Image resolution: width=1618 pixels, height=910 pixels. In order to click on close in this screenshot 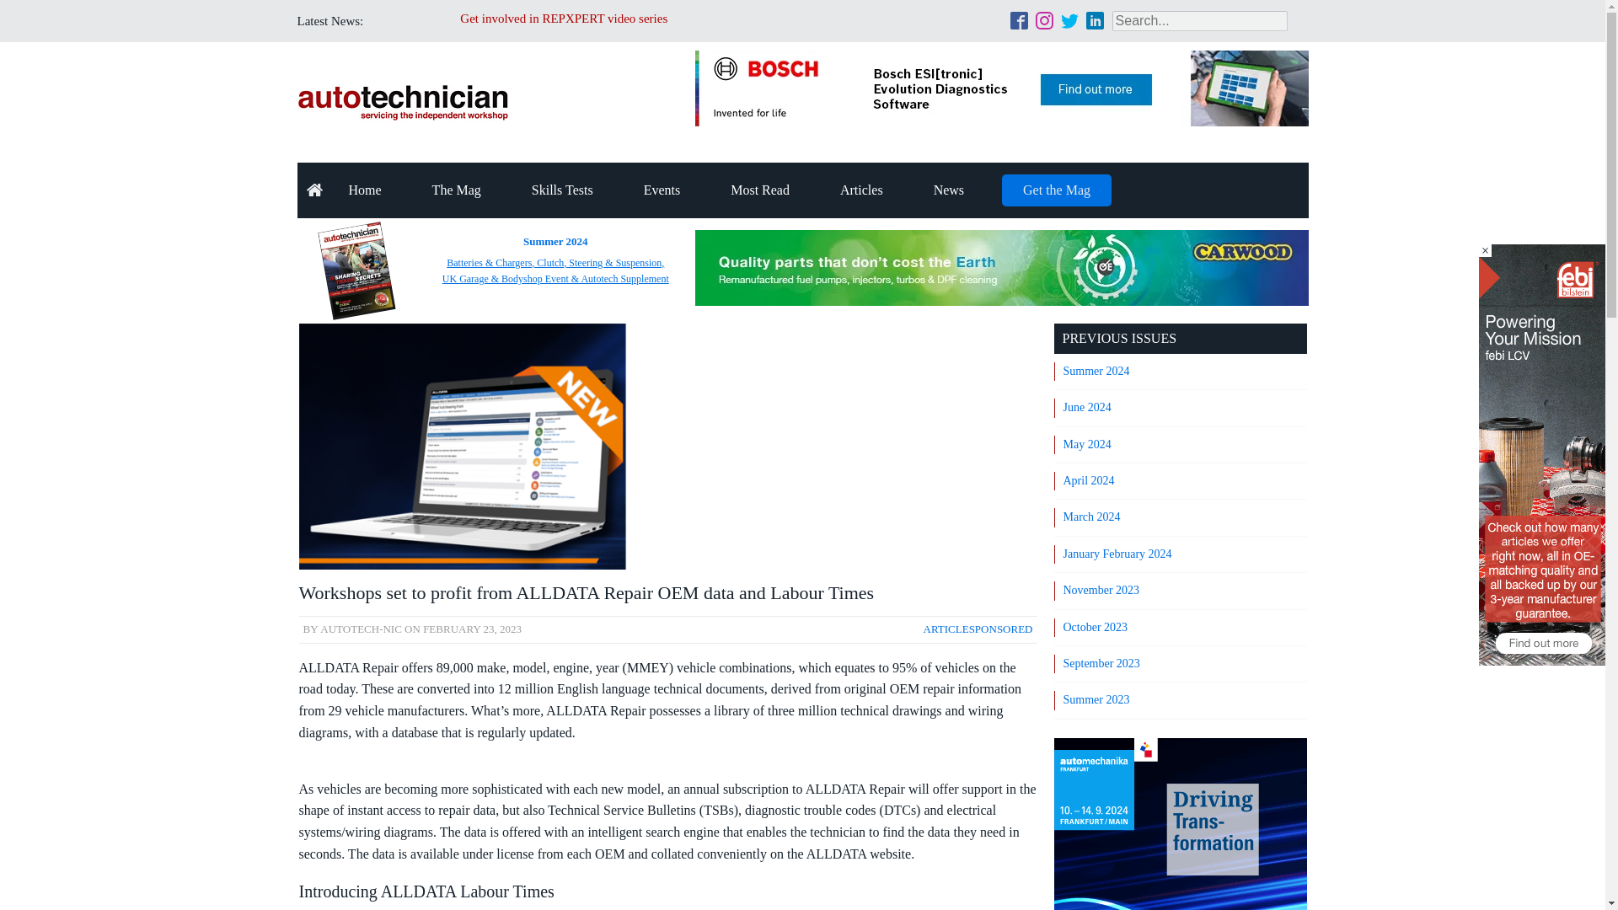, I will do `click(1485, 250)`.